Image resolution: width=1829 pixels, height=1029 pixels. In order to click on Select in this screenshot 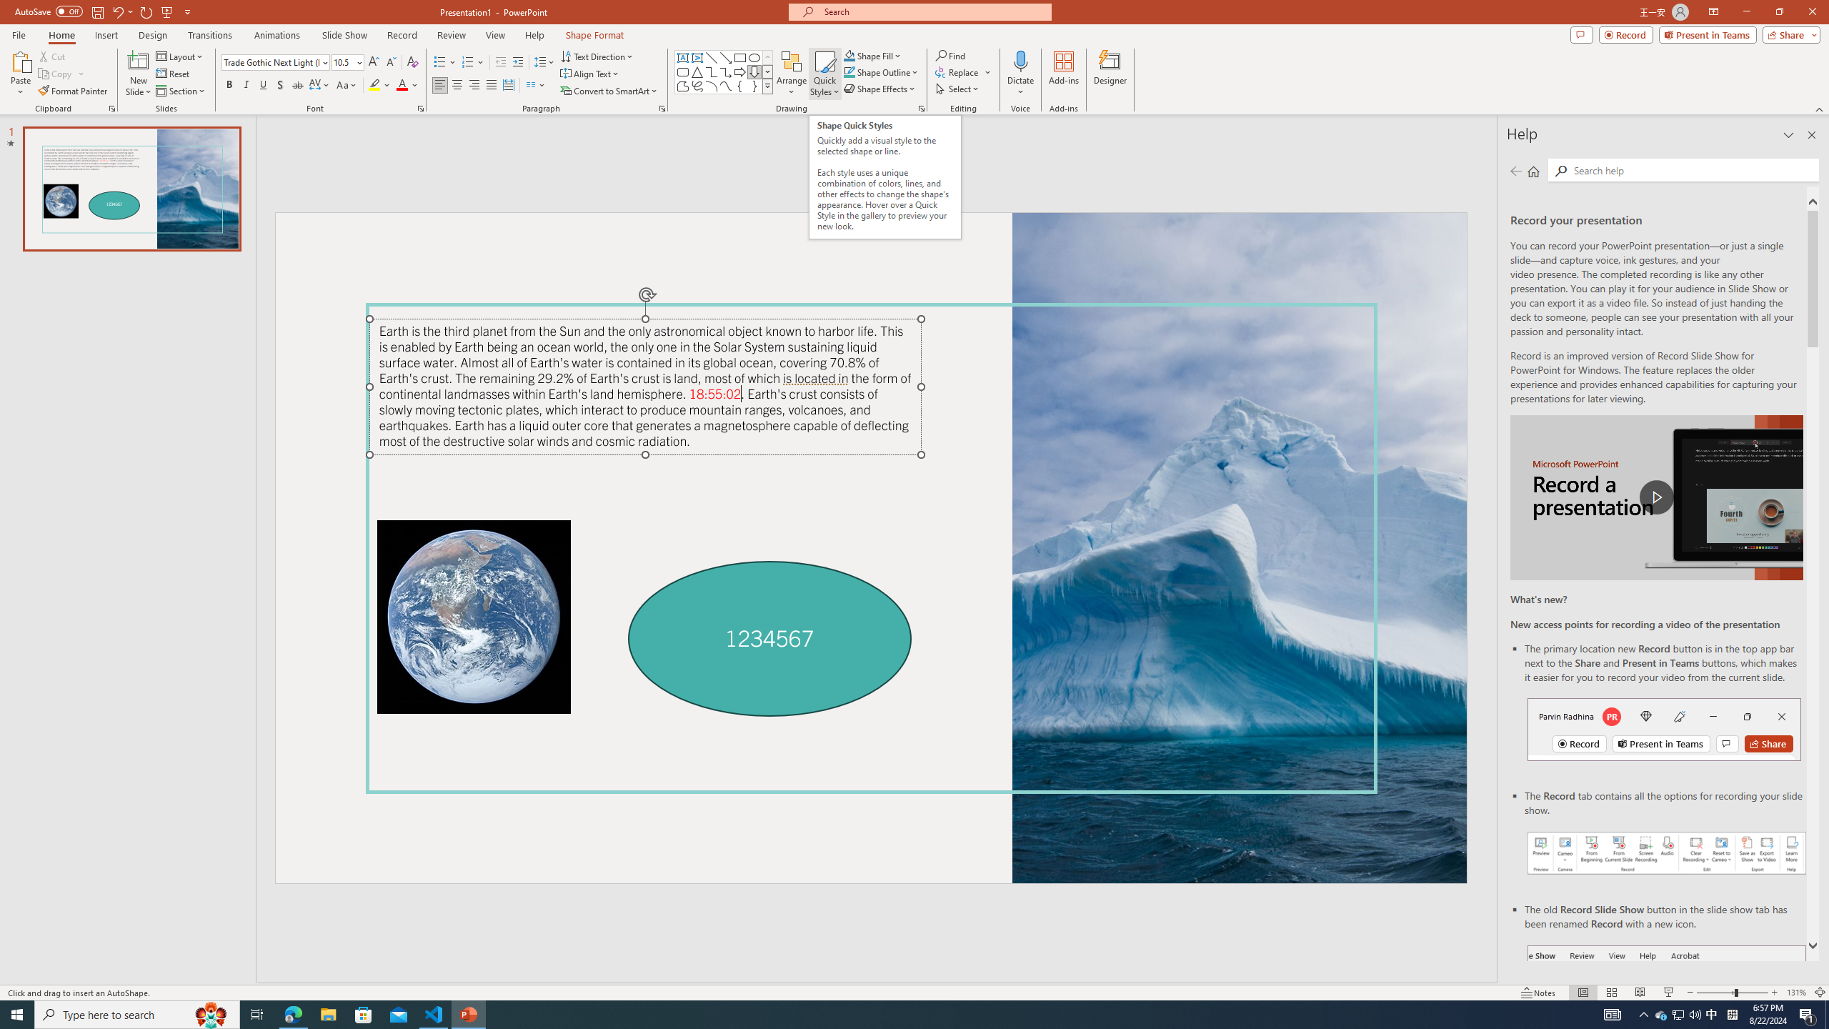, I will do `click(958, 89)`.